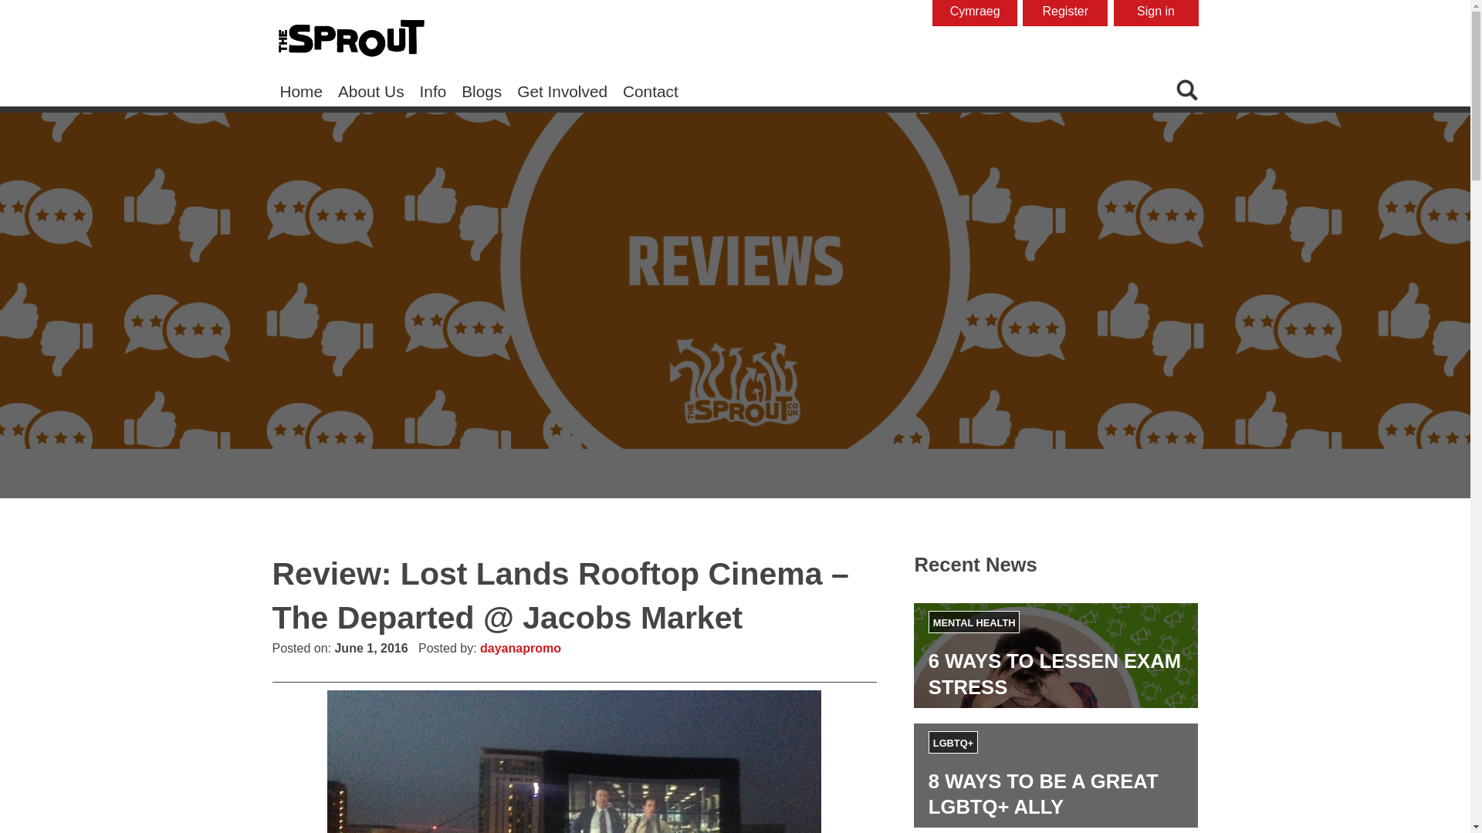 The width and height of the screenshot is (1482, 833). Describe the element at coordinates (562, 91) in the screenshot. I see `Get Involved` at that location.